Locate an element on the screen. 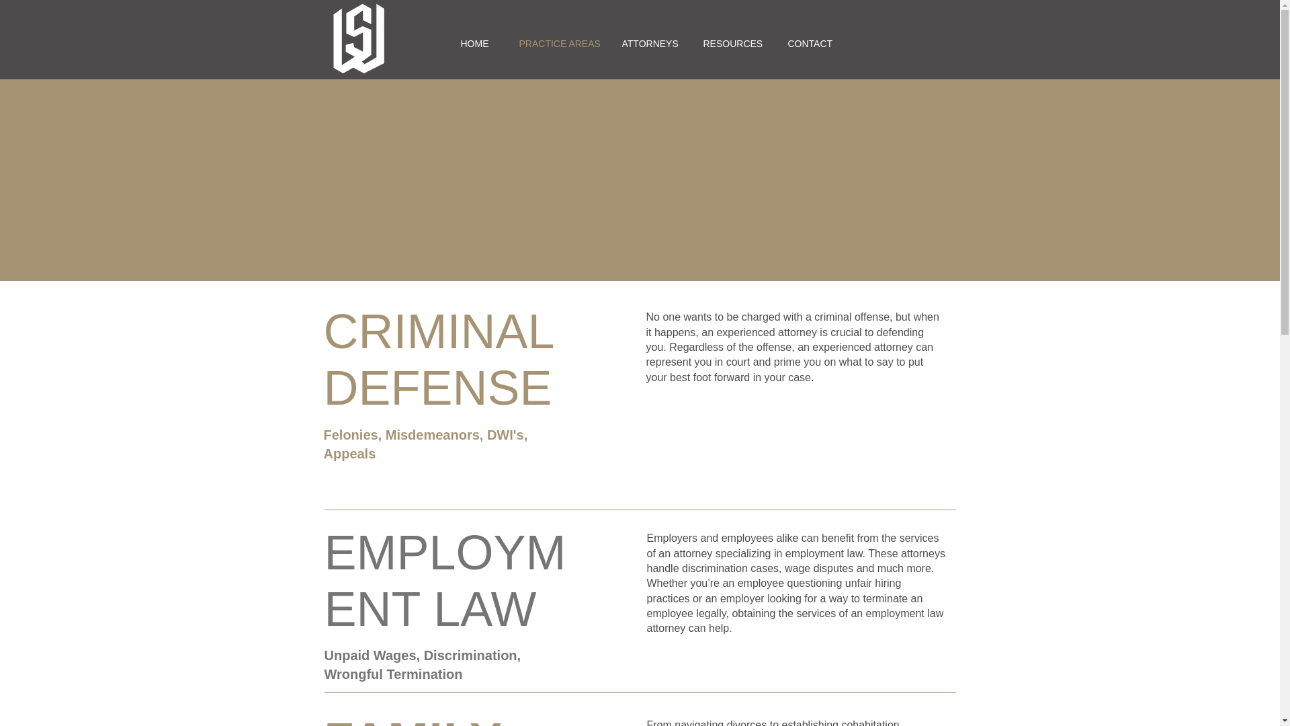 The height and width of the screenshot is (726, 1290). CONTACT is located at coordinates (806, 43).